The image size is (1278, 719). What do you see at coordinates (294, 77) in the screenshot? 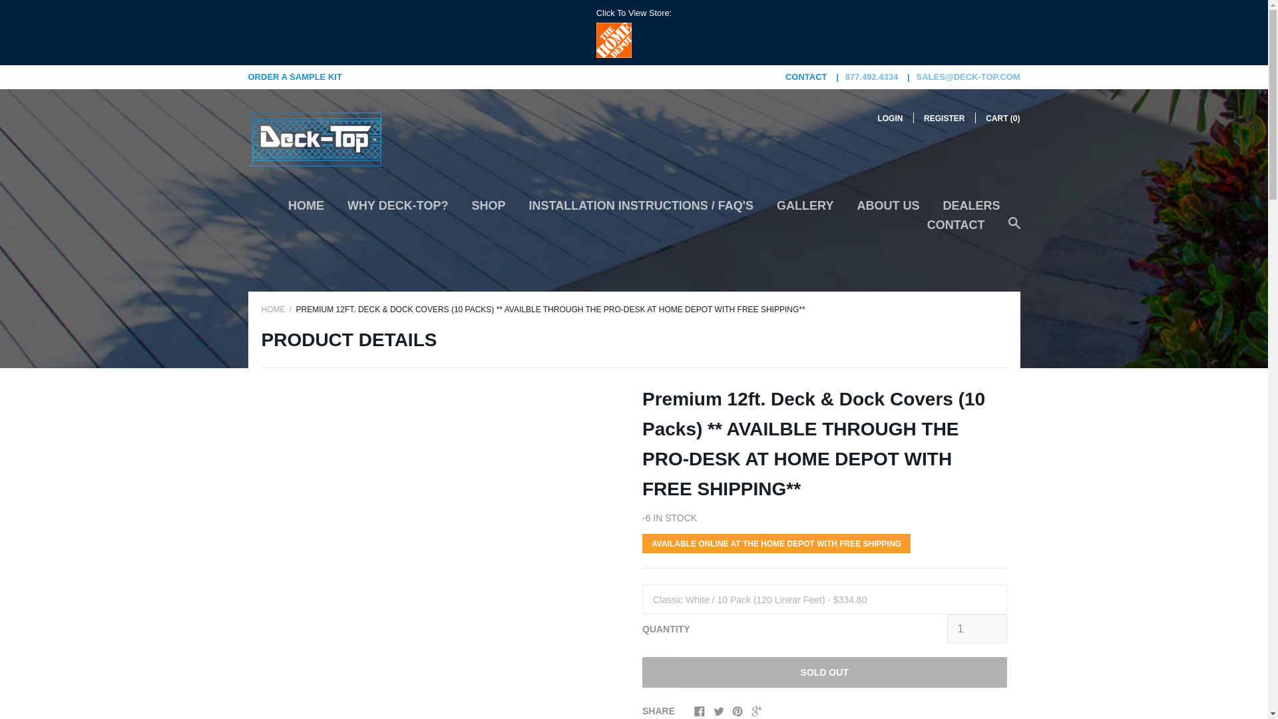
I see `ORDER A SAMPLE KIT` at bounding box center [294, 77].